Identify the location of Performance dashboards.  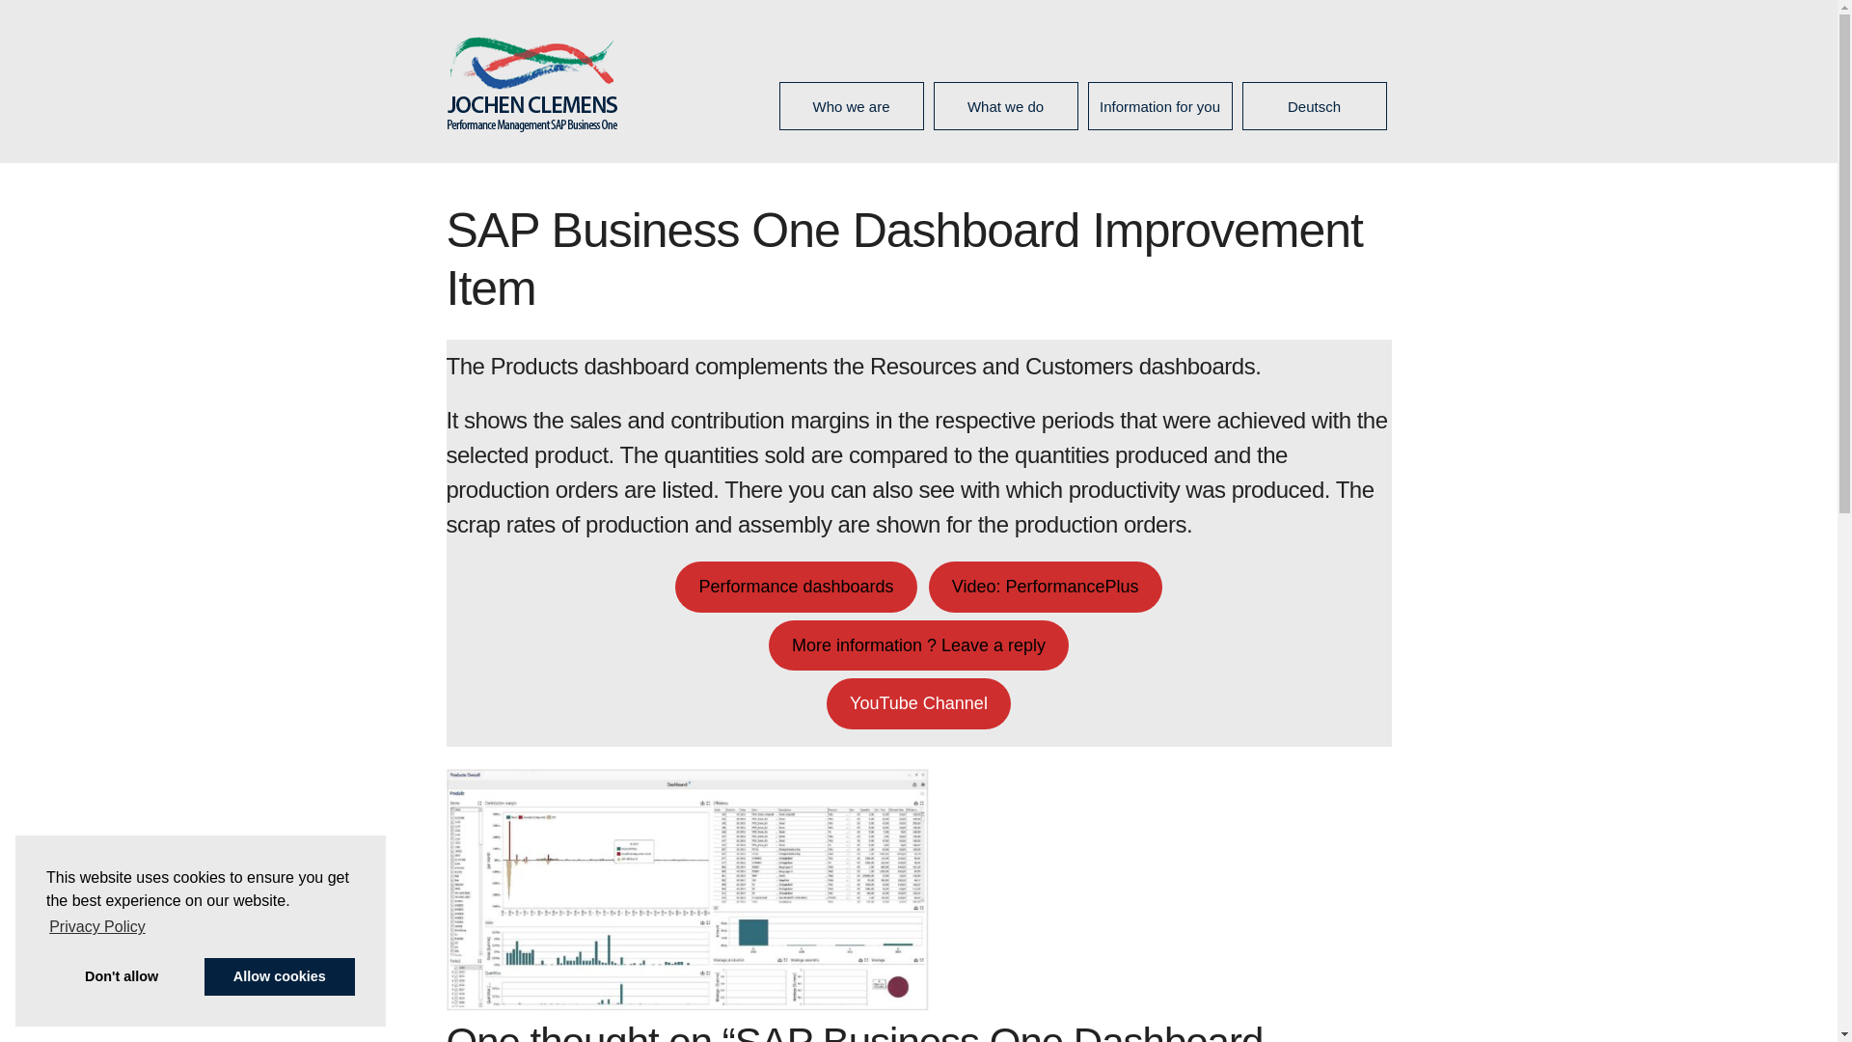
(796, 587).